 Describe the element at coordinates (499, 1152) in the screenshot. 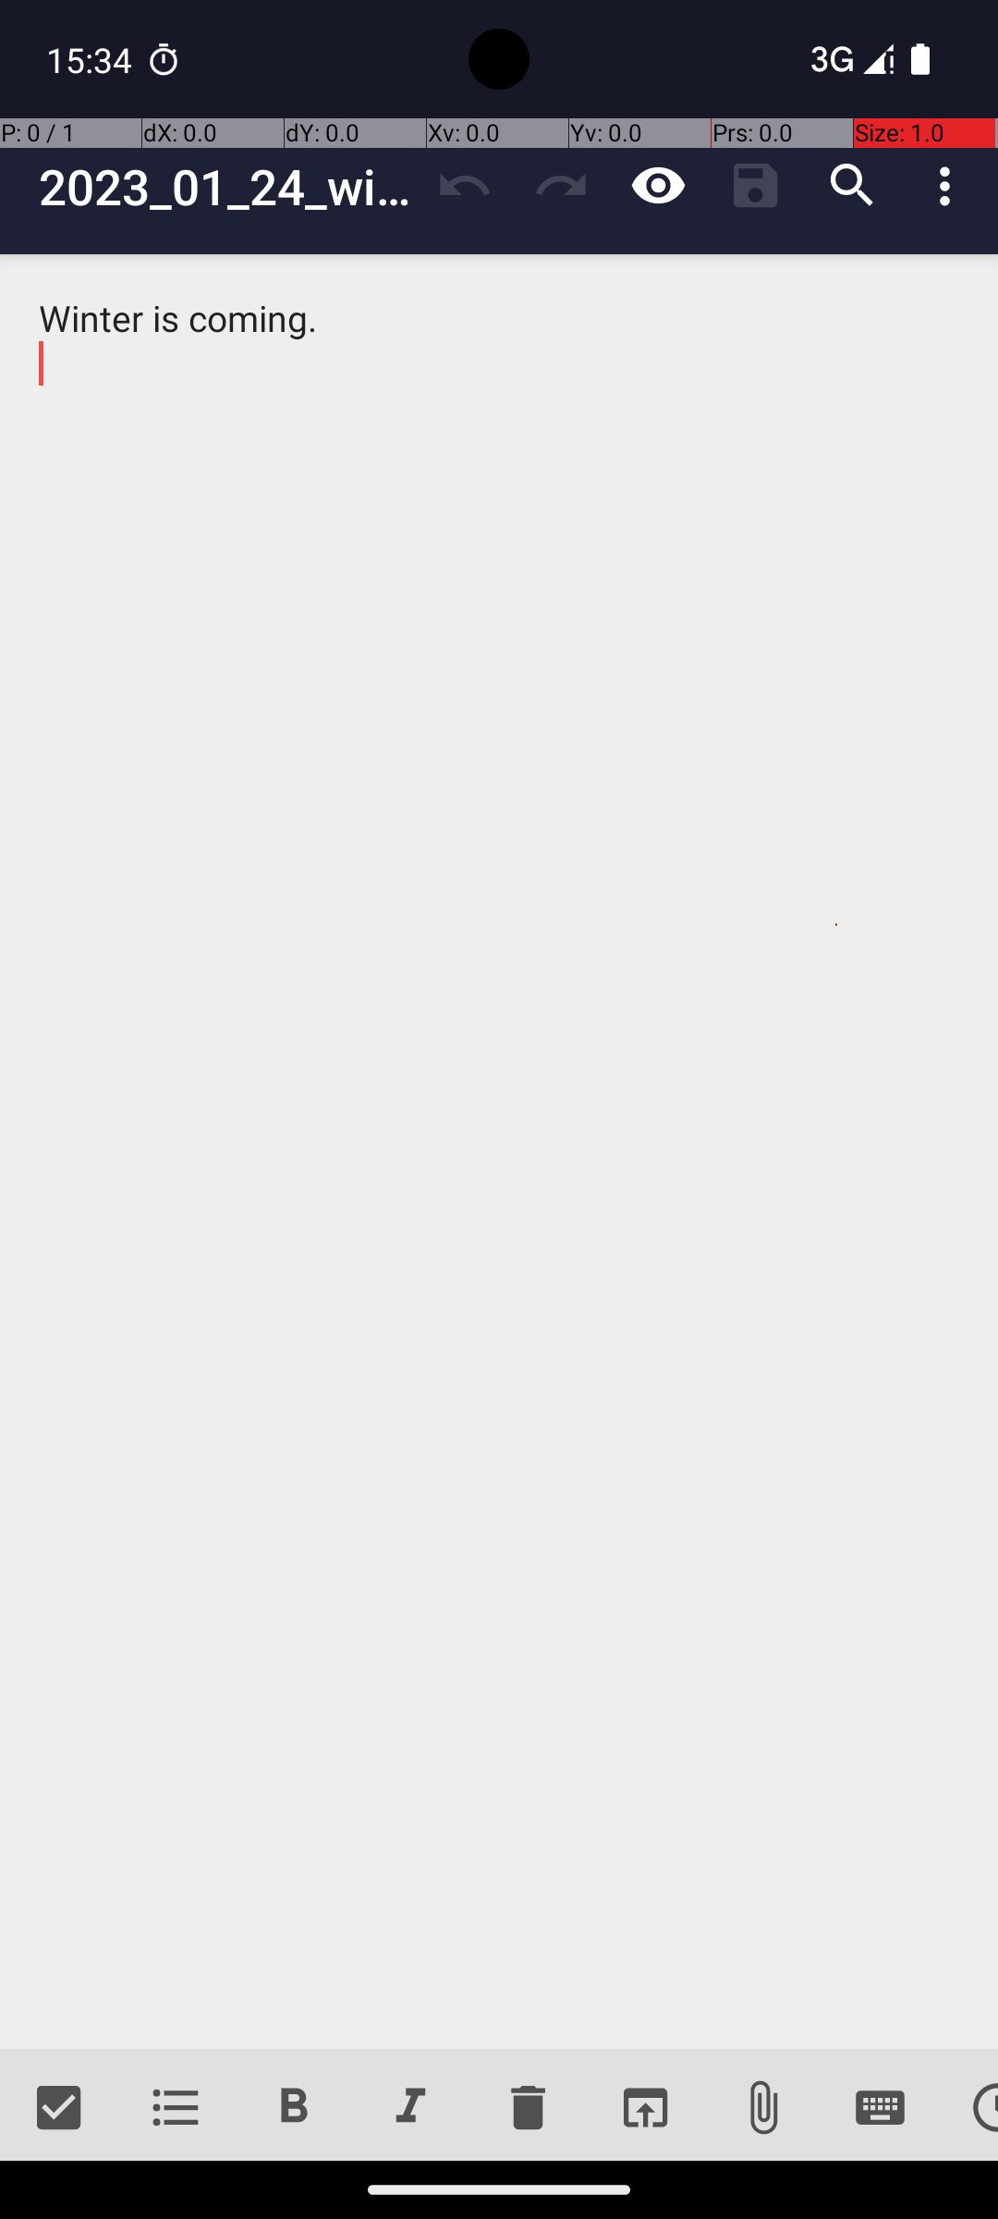

I see `Winter is coming.
` at that location.